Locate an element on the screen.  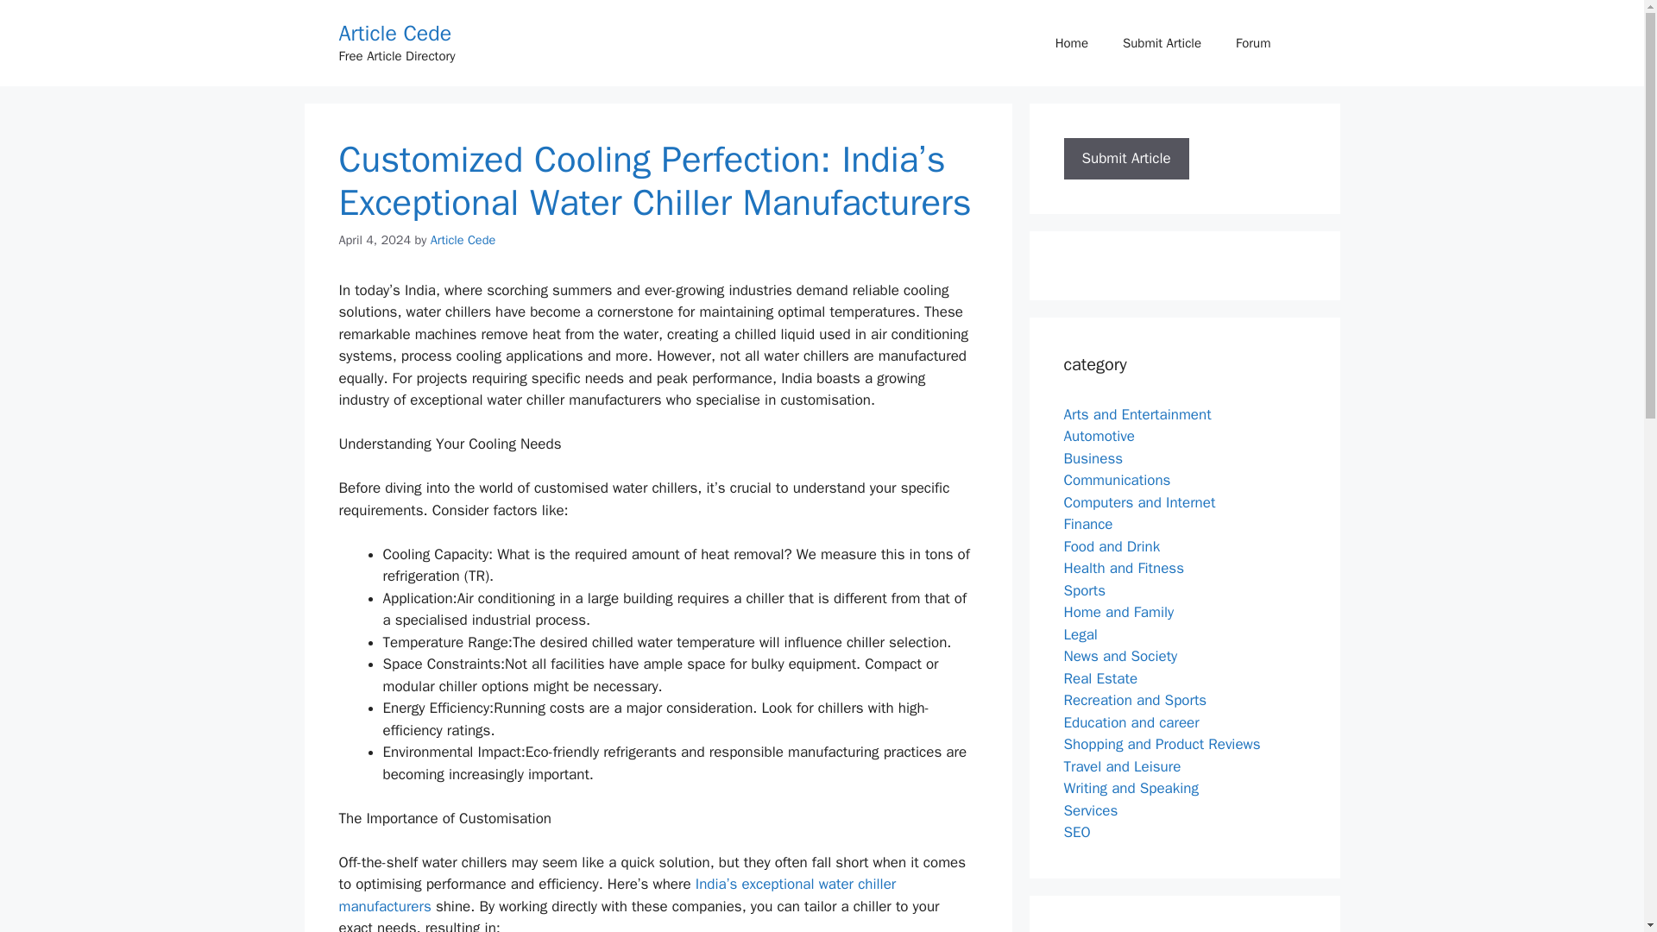
Submit Article is located at coordinates (1125, 159).